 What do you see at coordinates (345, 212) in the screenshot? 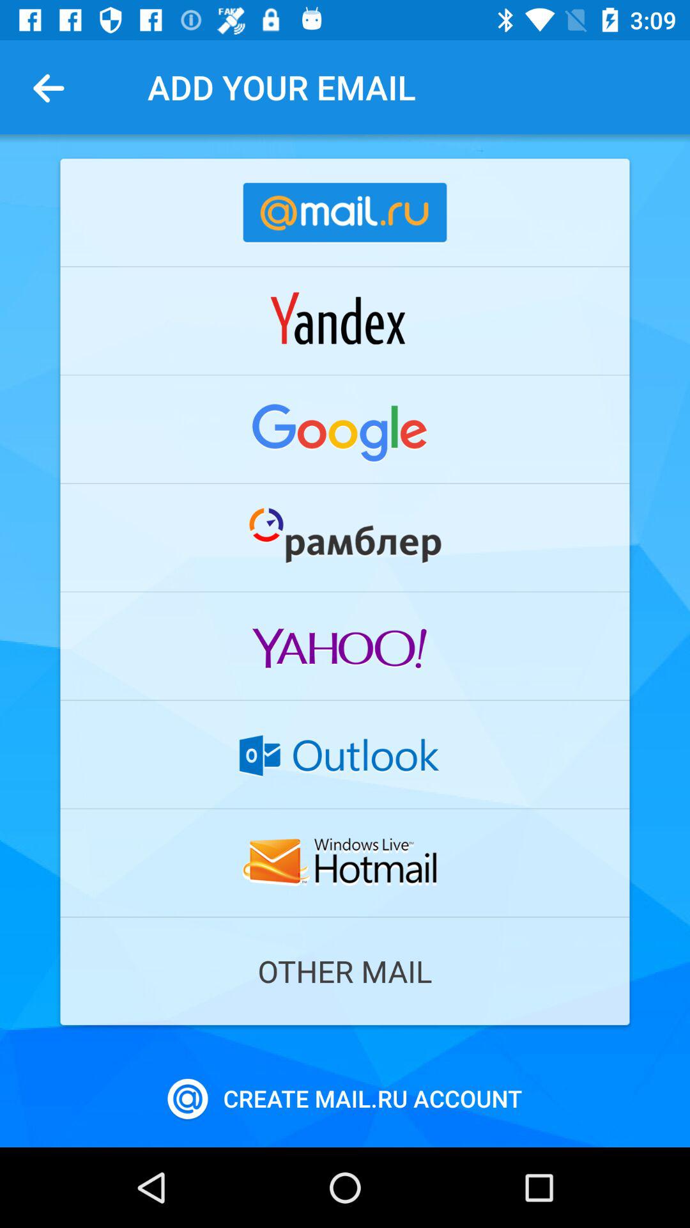
I see `mail.ru button` at bounding box center [345, 212].